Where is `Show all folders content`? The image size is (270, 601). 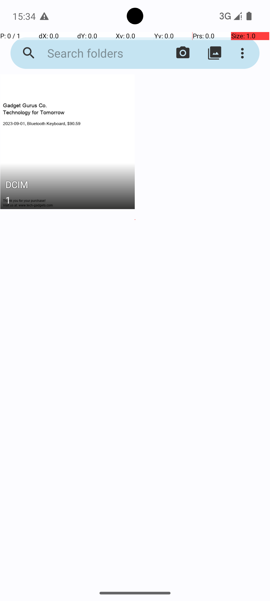
Show all folders content is located at coordinates (214, 53).